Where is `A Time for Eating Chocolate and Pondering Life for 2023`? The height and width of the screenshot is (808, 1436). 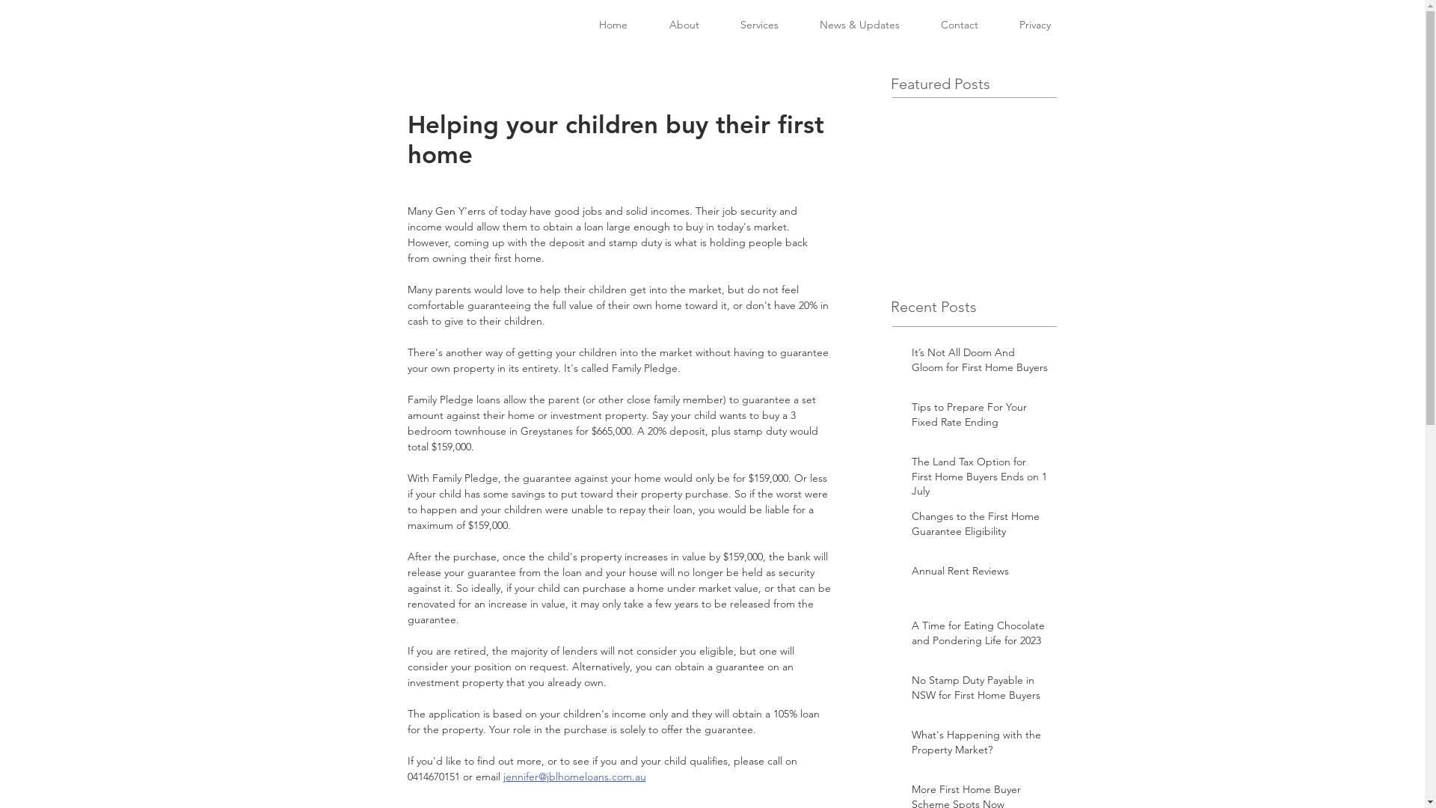 A Time for Eating Chocolate and Pondering Life for 2023 is located at coordinates (979, 636).